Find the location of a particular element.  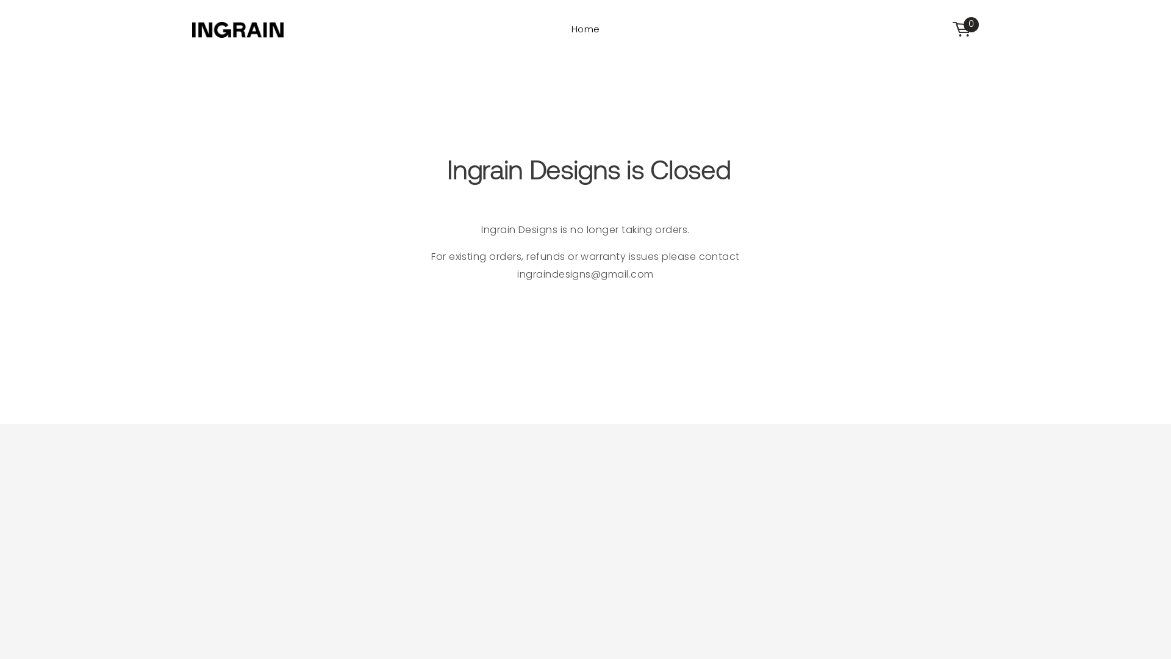

Home is located at coordinates (585, 30).